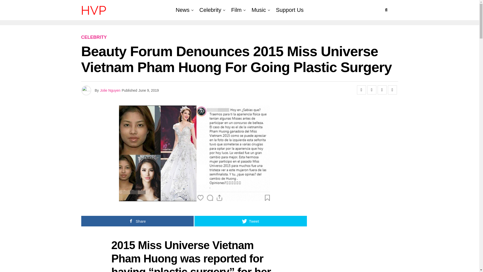  What do you see at coordinates (94, 37) in the screenshot?
I see `CELEBRITY` at bounding box center [94, 37].